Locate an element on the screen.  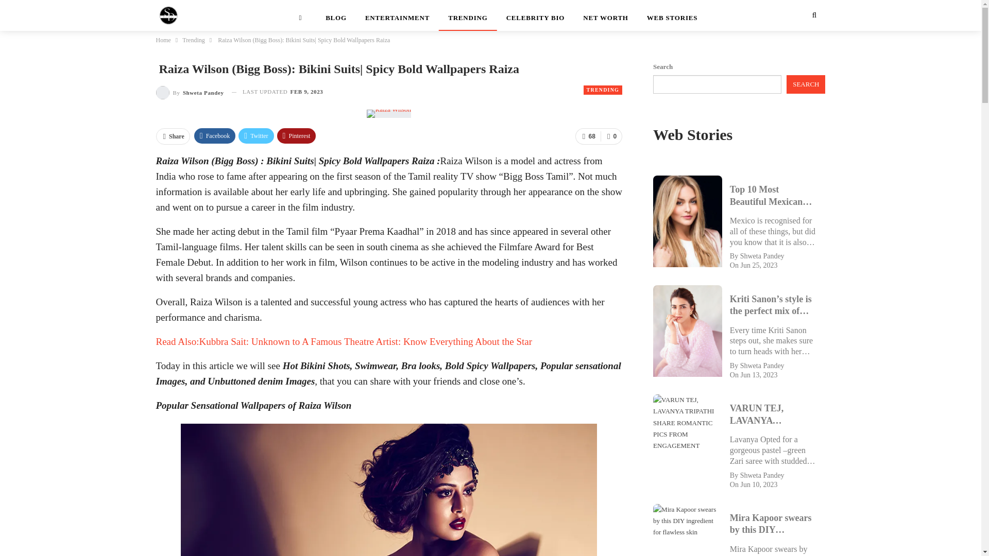
CELEBRITY BIO is located at coordinates (536, 15).